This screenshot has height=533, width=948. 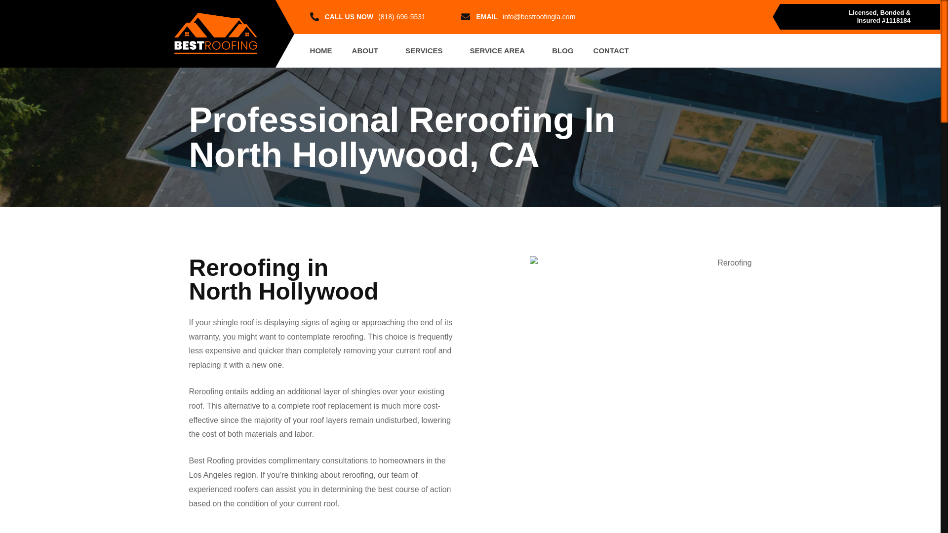 What do you see at coordinates (562, 51) in the screenshot?
I see `BLOG` at bounding box center [562, 51].